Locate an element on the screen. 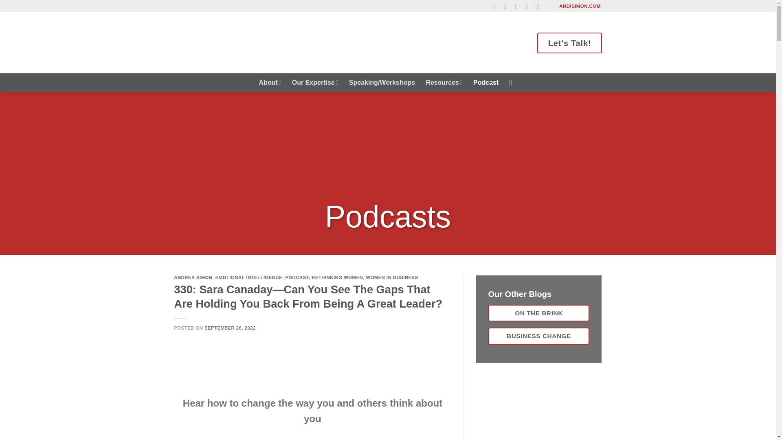 Image resolution: width=782 pixels, height=440 pixels. Simon Associates - Management Consultants is located at coordinates (245, 42).